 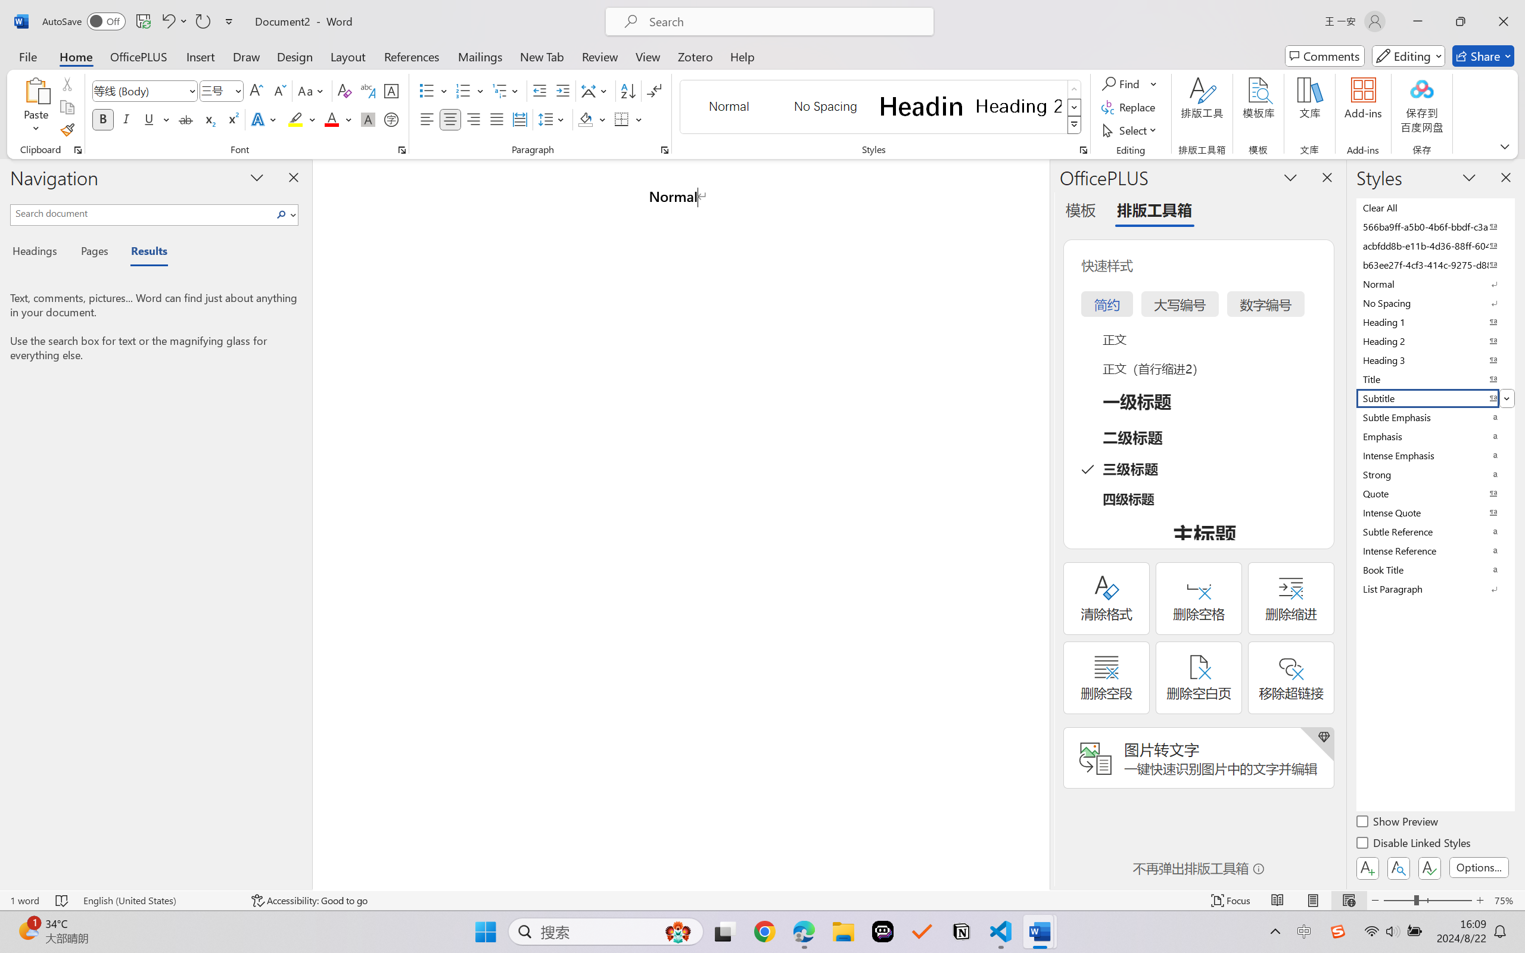 I want to click on AutomationID: DynamicSearchBoxGleamImage, so click(x=678, y=932).